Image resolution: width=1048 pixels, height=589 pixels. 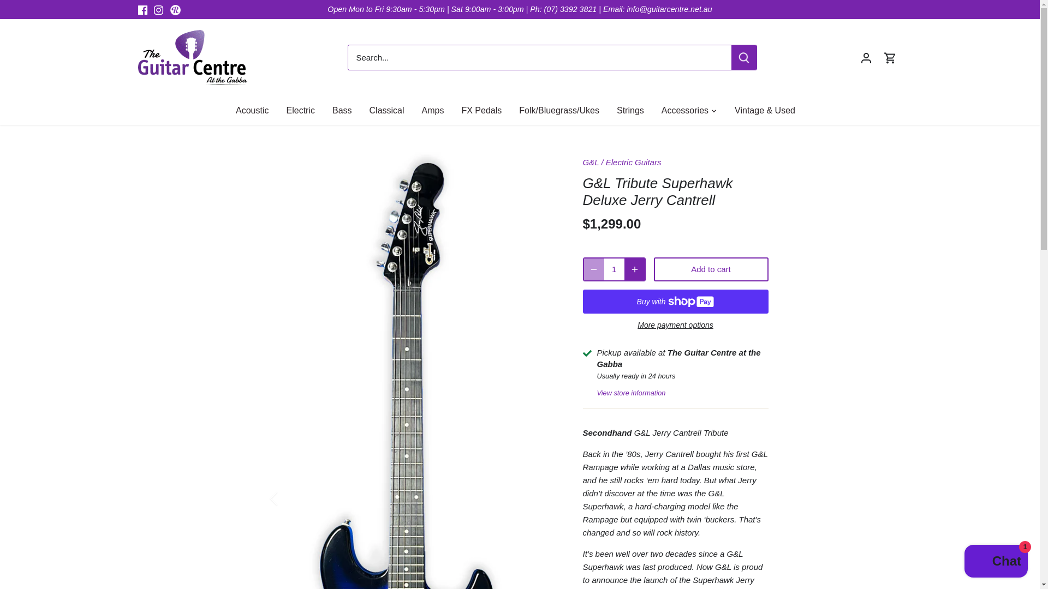 What do you see at coordinates (630, 110) in the screenshot?
I see `Strings` at bounding box center [630, 110].